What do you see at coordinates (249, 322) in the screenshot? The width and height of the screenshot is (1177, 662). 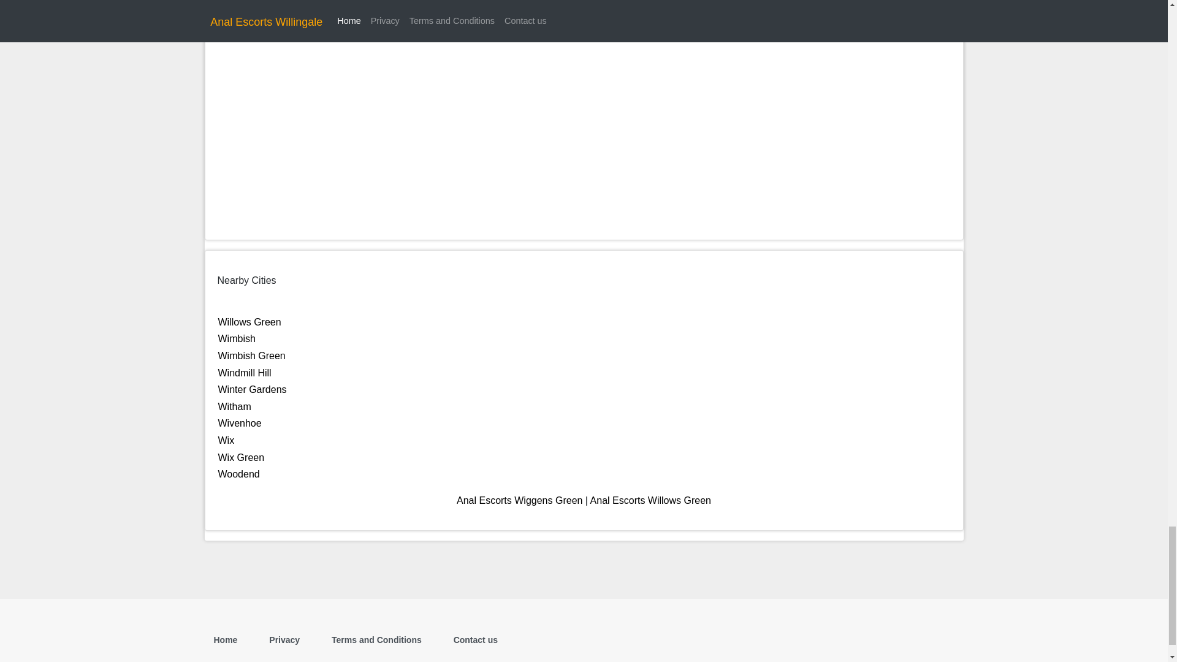 I see `Willows Green` at bounding box center [249, 322].